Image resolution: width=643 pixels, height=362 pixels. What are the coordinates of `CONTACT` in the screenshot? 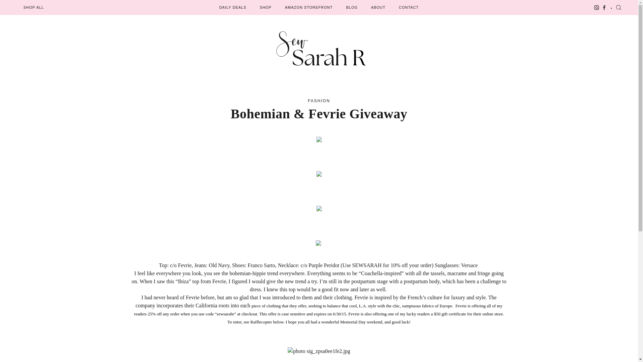 It's located at (409, 7).